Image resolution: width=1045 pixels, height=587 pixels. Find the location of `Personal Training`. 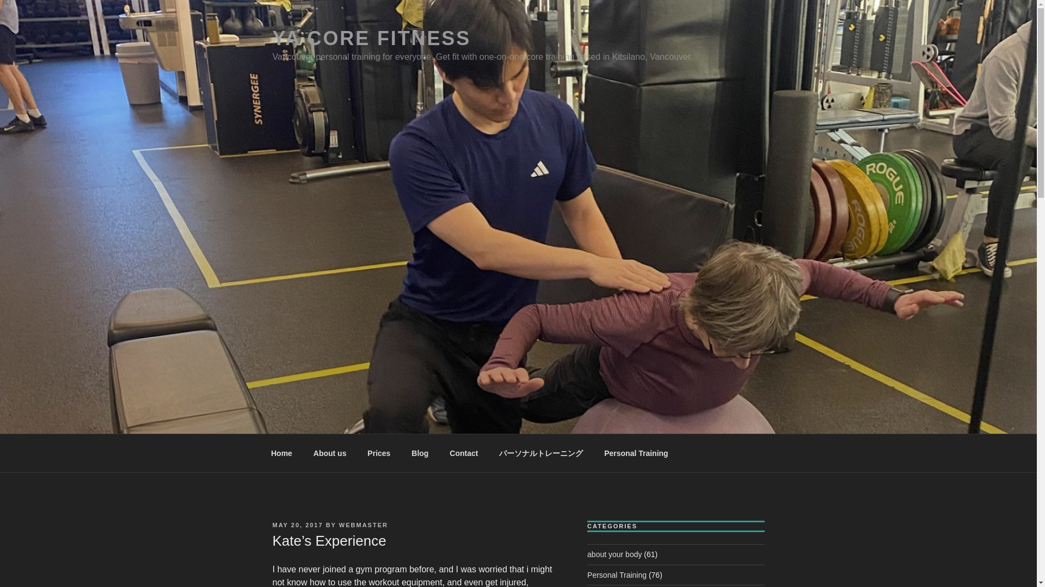

Personal Training is located at coordinates (636, 453).